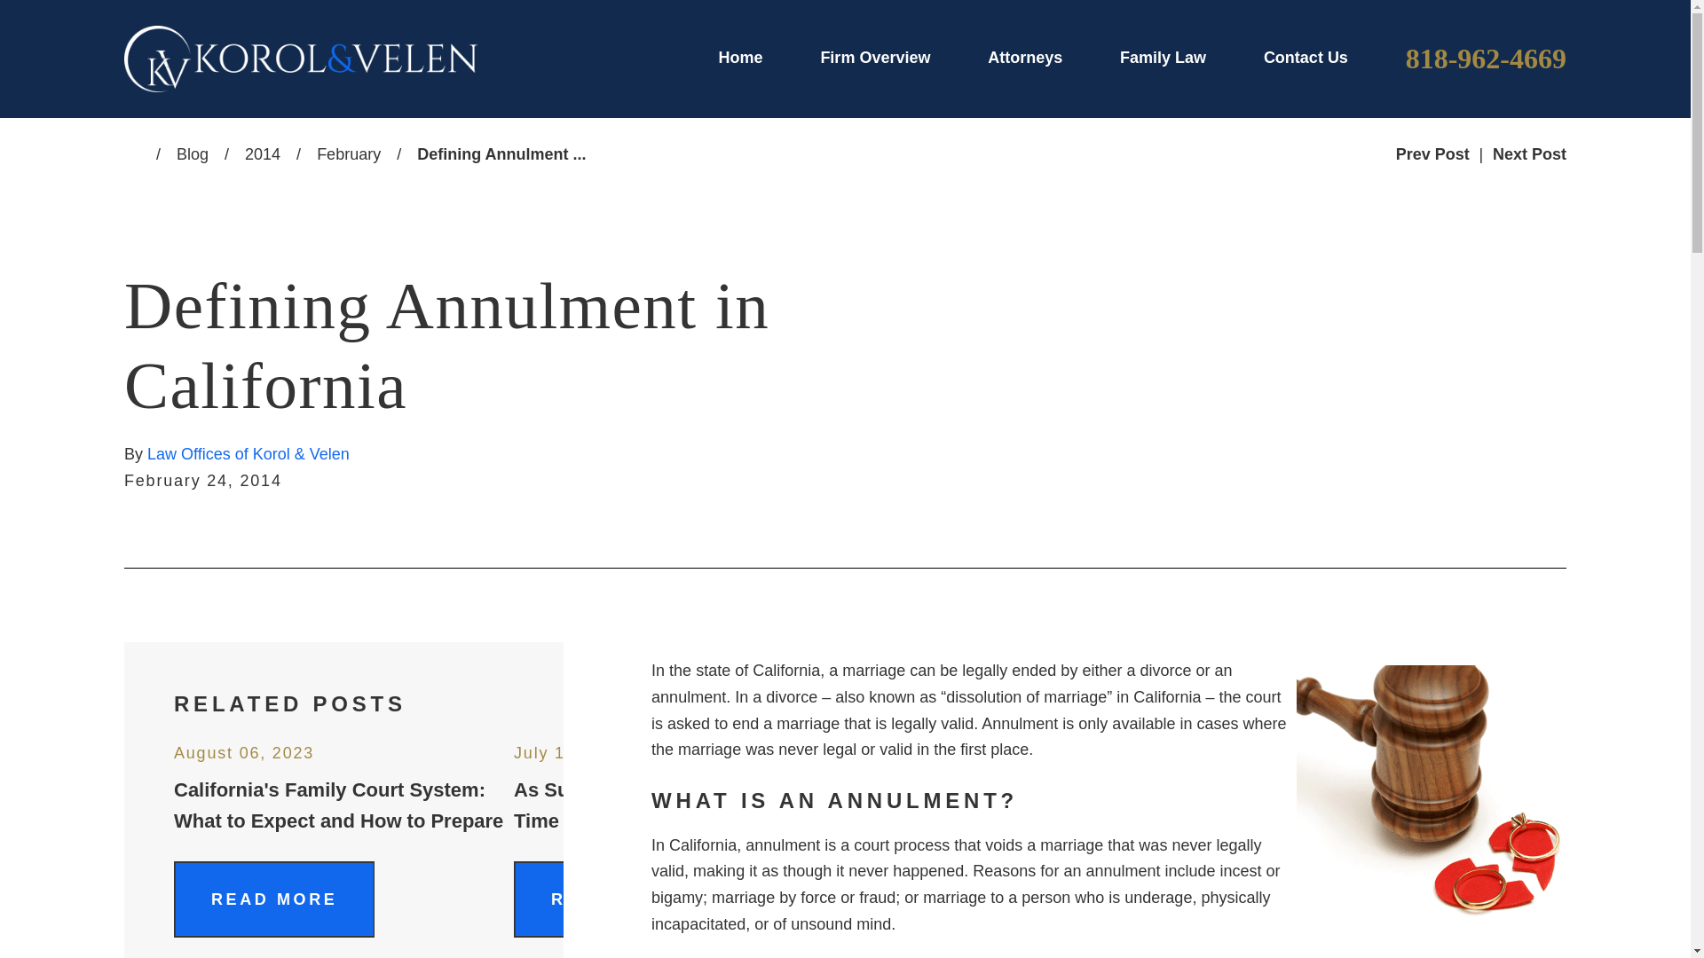 This screenshot has width=1704, height=958. I want to click on Blog, so click(192, 154).